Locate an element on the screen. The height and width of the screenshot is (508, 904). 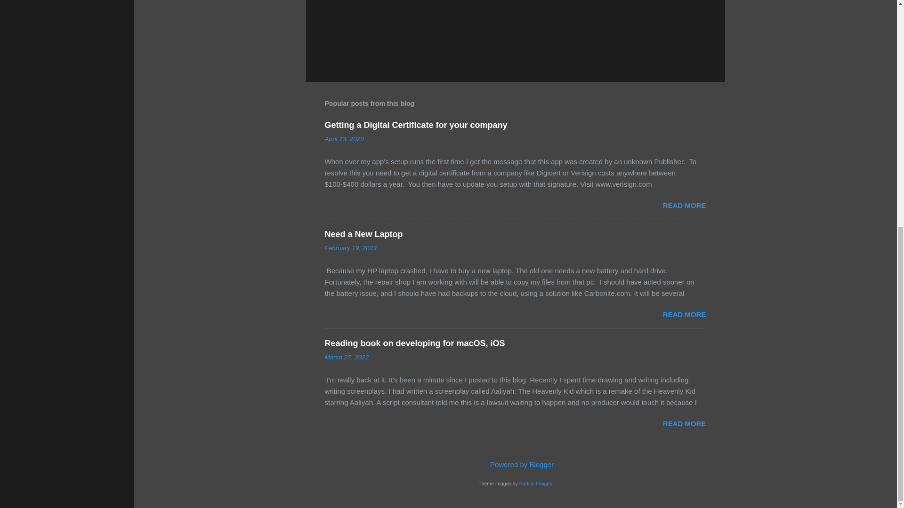
READ MORE is located at coordinates (684, 423).